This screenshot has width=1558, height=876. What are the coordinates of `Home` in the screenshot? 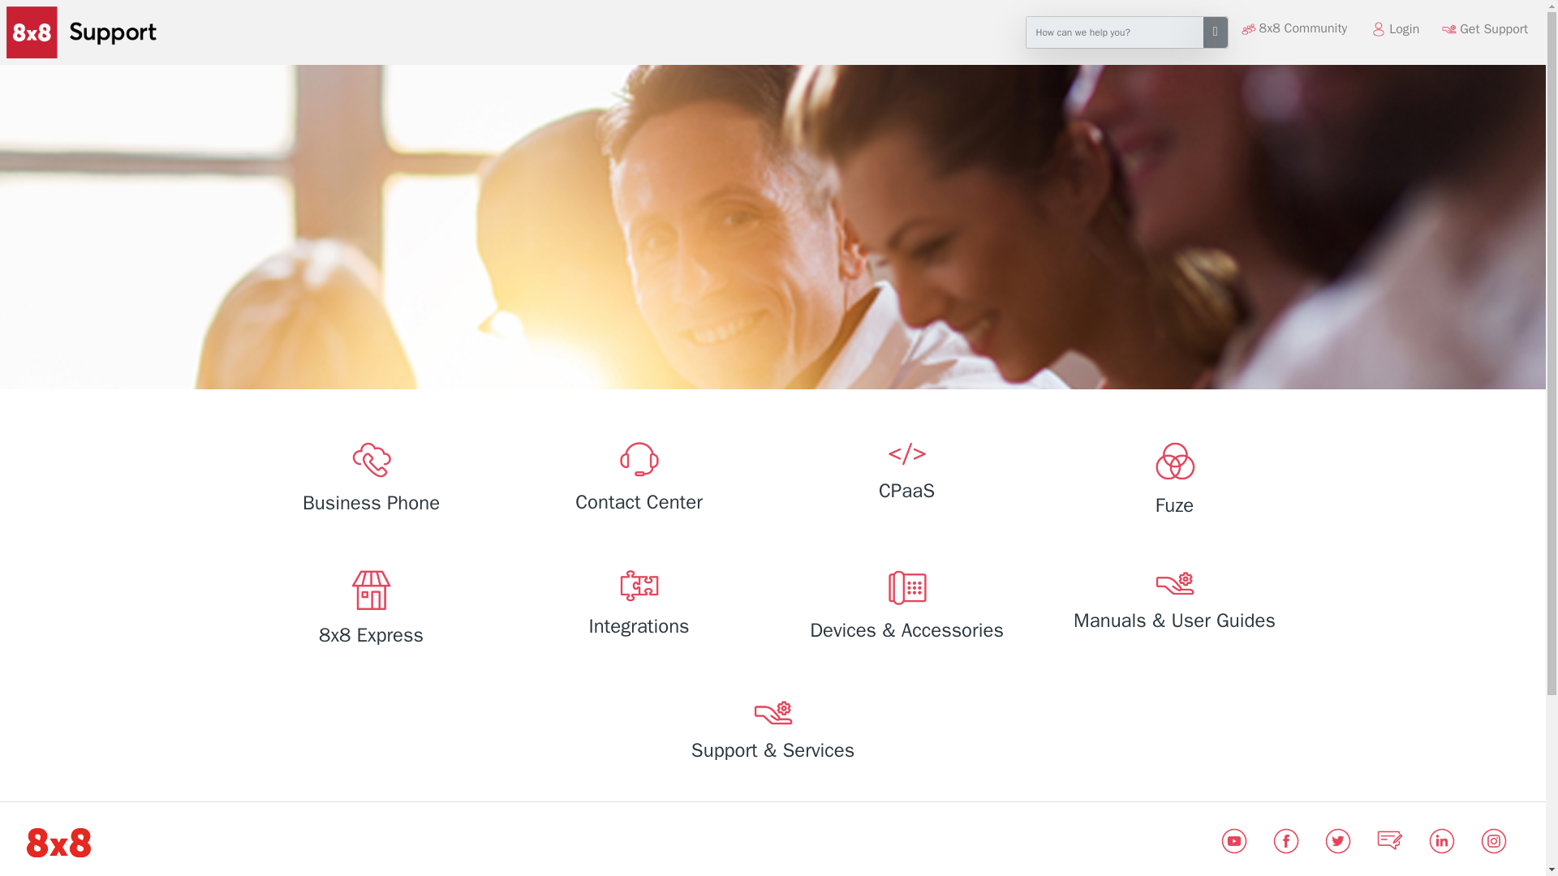 It's located at (78, 32).